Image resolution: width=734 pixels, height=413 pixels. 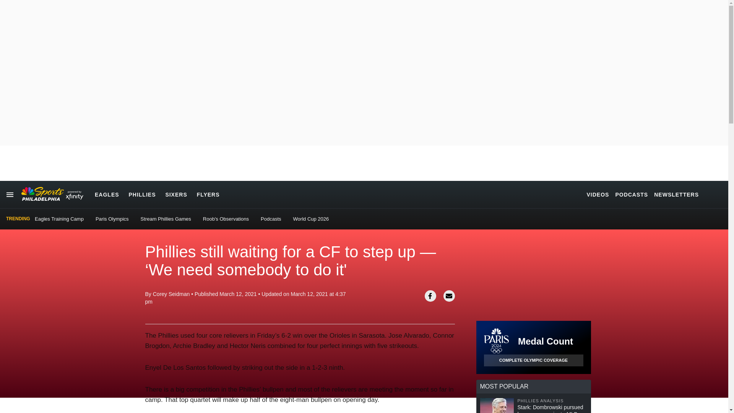 What do you see at coordinates (171, 294) in the screenshot?
I see `Corey Seidman` at bounding box center [171, 294].